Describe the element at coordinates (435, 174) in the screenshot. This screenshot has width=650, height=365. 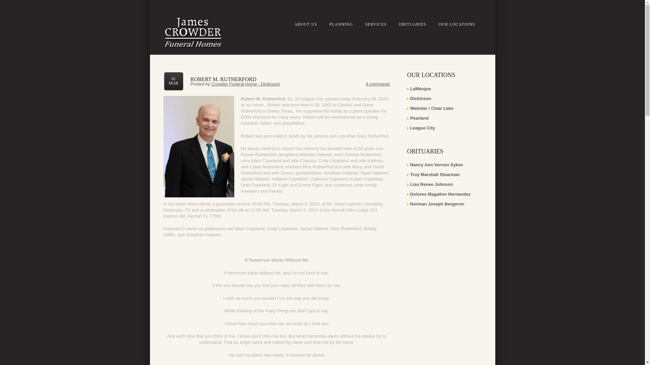
I see `Troy Marshall Stearman` at that location.